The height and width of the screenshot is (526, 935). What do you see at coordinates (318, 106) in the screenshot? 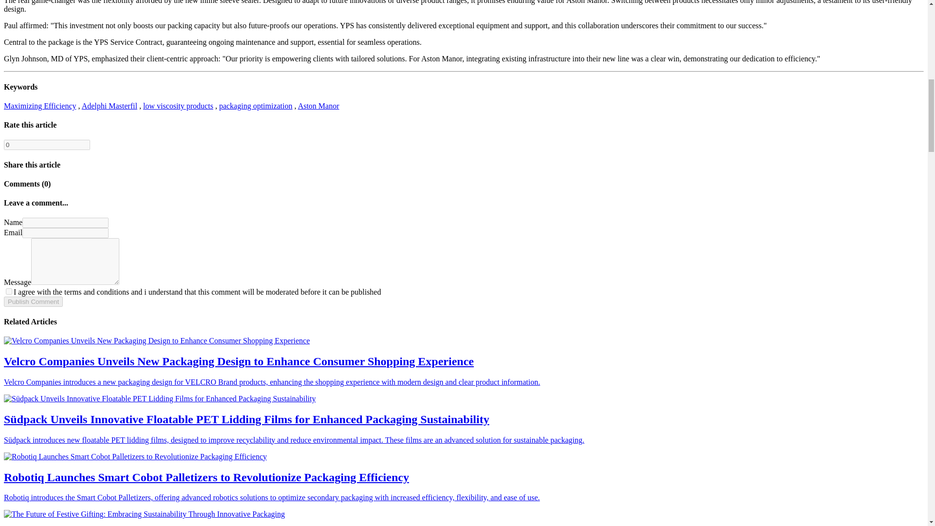
I see `Aston Manor` at bounding box center [318, 106].